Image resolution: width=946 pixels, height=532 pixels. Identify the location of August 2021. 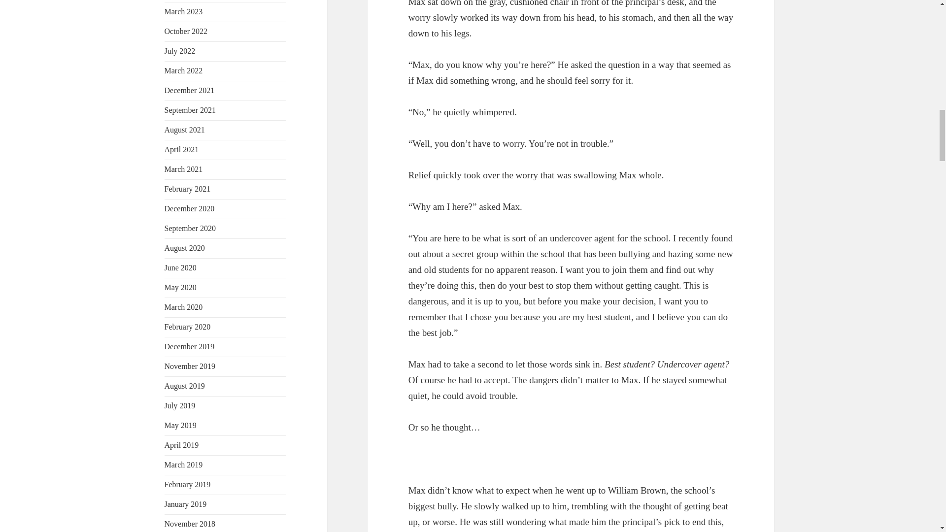
(185, 130).